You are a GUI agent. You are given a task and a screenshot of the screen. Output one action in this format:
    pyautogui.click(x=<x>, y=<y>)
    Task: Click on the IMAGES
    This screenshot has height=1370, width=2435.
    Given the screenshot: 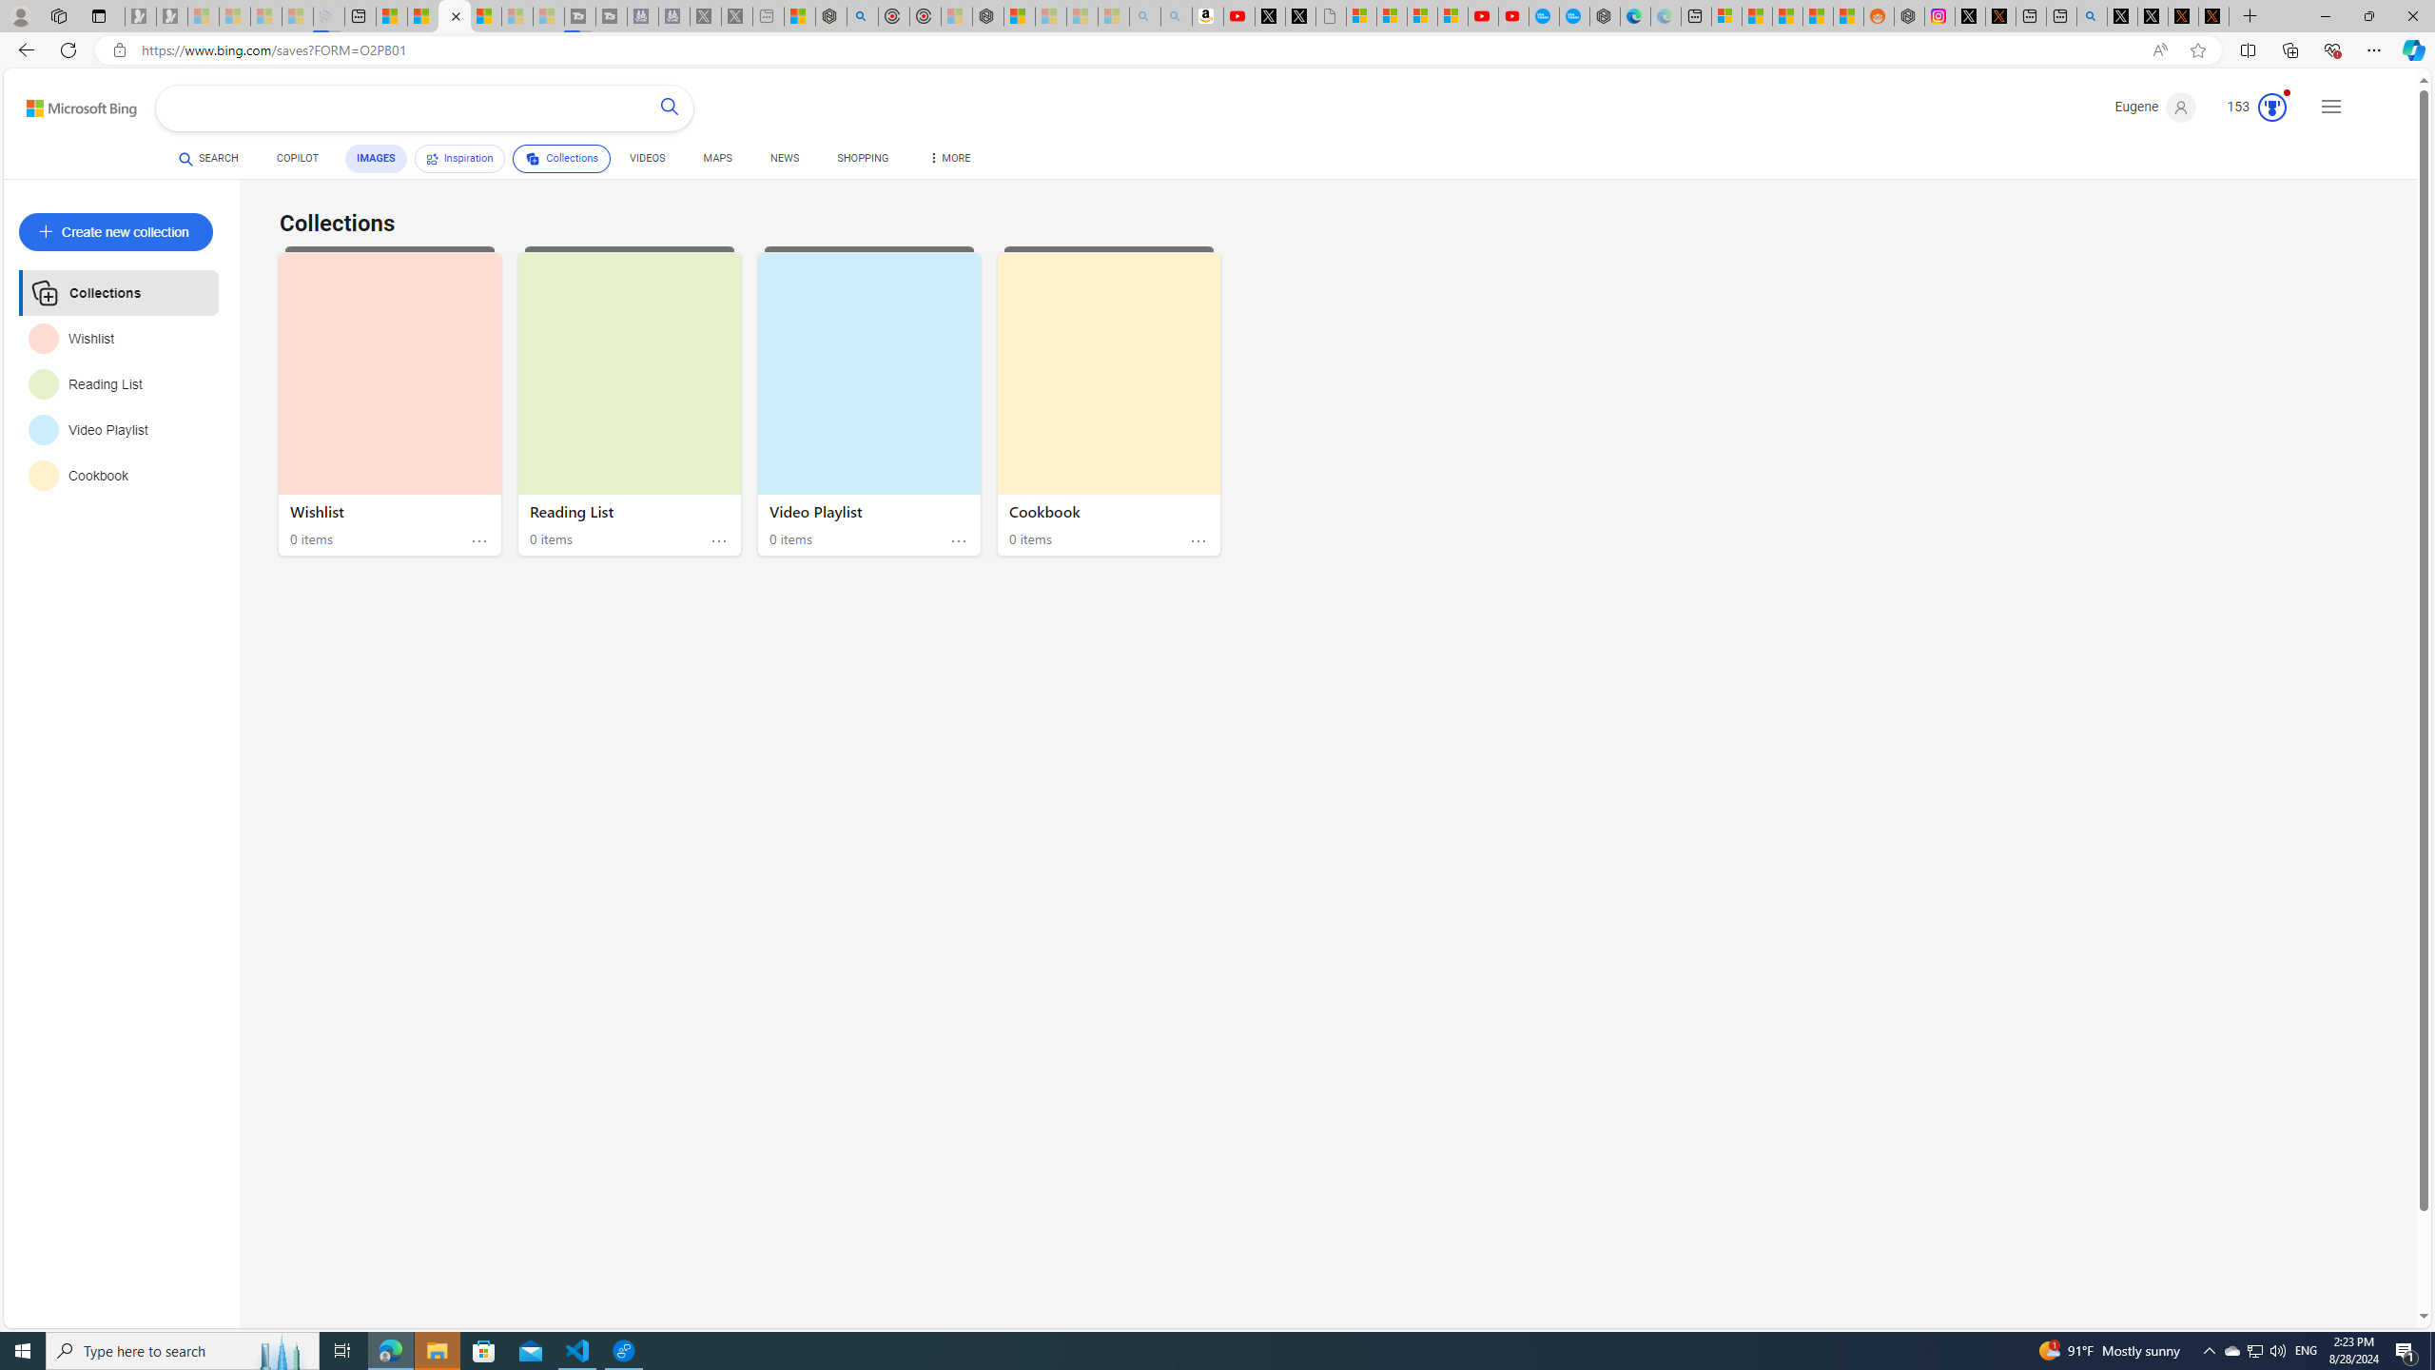 What is the action you would take?
    pyautogui.click(x=375, y=158)
    